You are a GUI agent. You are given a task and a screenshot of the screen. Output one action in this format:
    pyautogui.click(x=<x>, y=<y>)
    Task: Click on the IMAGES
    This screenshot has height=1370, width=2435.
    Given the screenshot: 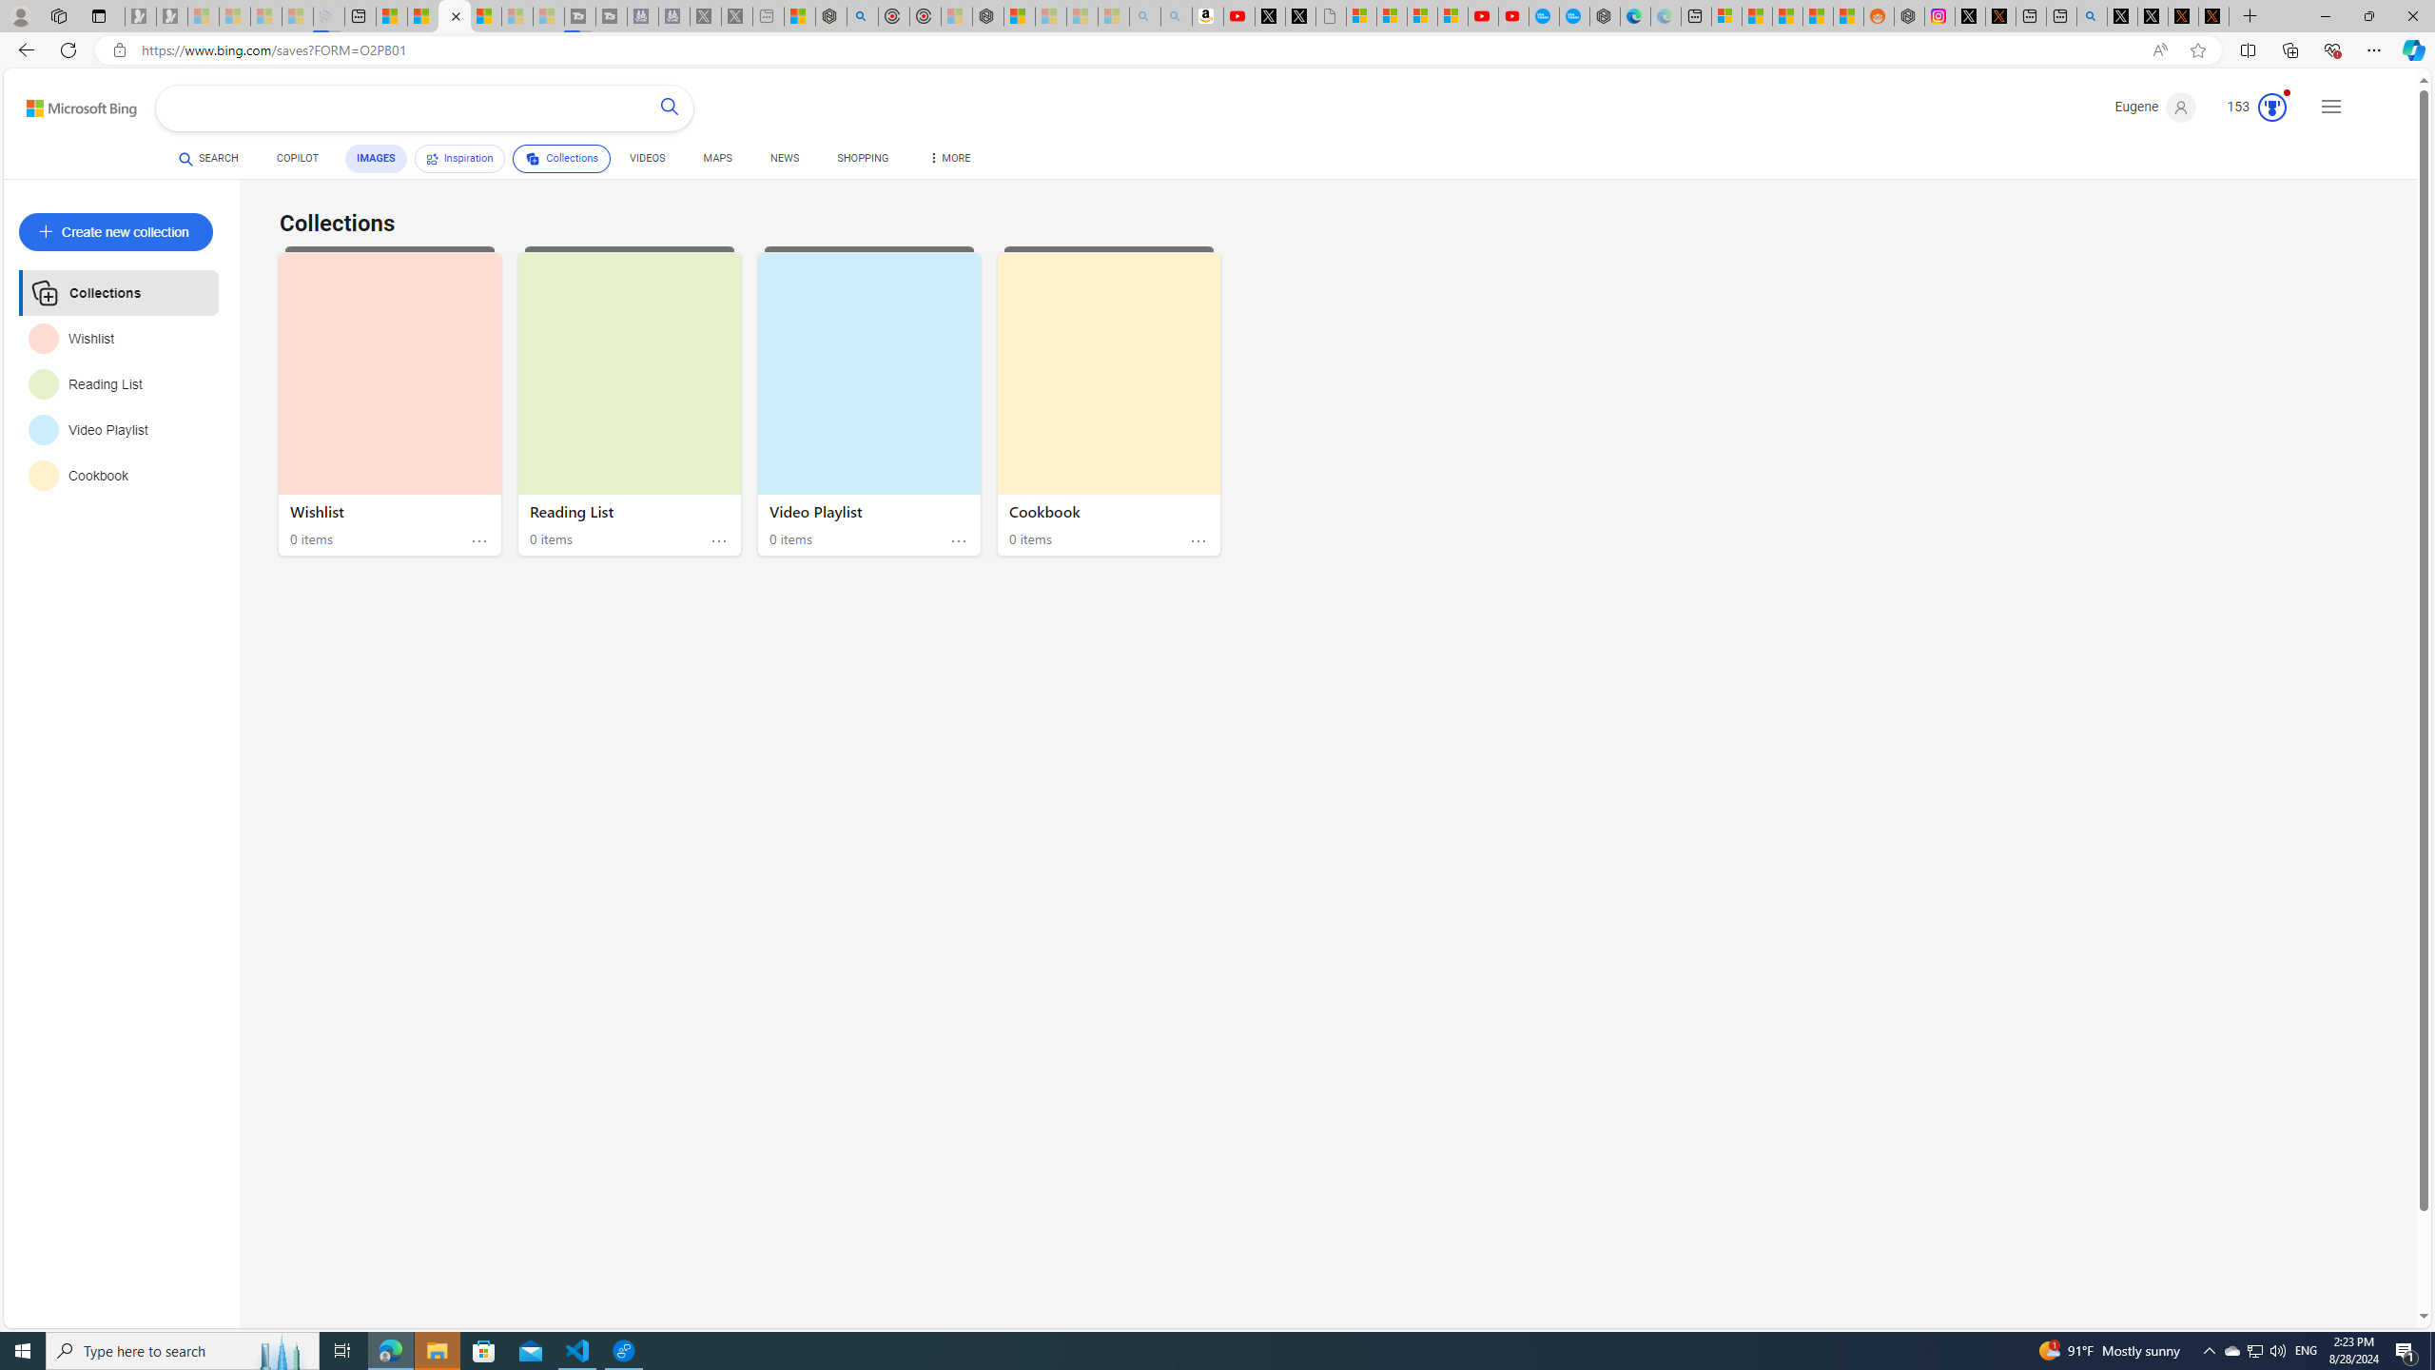 What is the action you would take?
    pyautogui.click(x=375, y=158)
    